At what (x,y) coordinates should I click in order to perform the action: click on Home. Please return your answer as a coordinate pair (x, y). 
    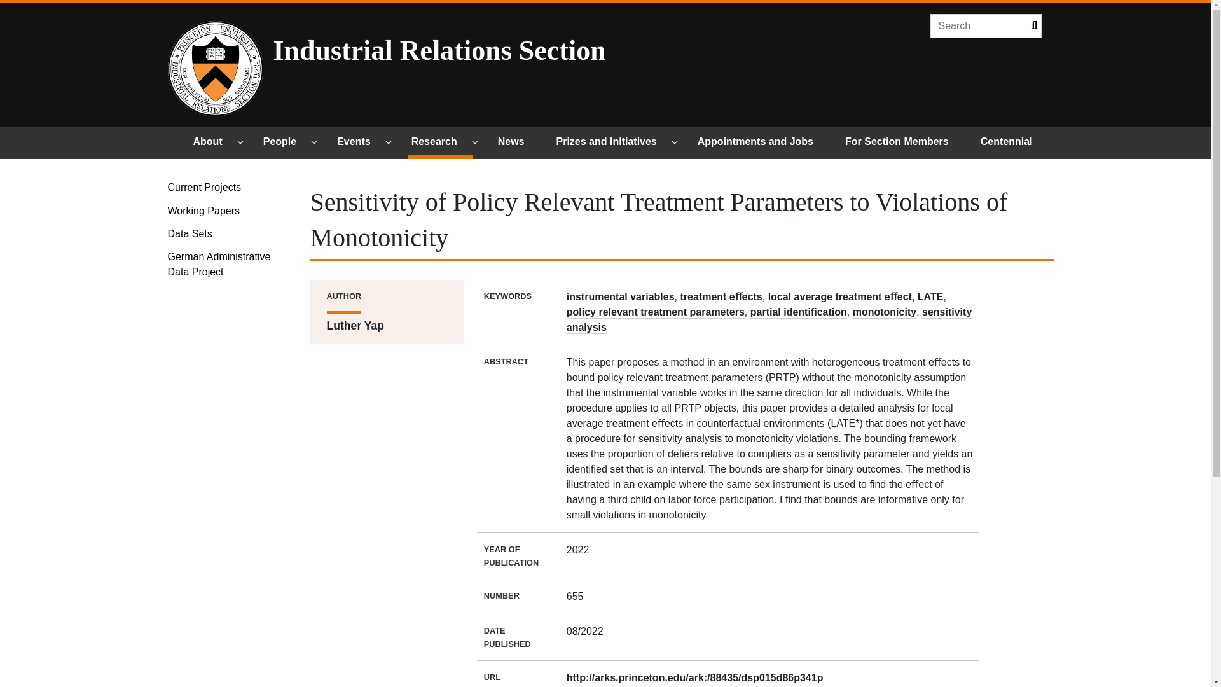
    Looking at the image, I should click on (502, 50).